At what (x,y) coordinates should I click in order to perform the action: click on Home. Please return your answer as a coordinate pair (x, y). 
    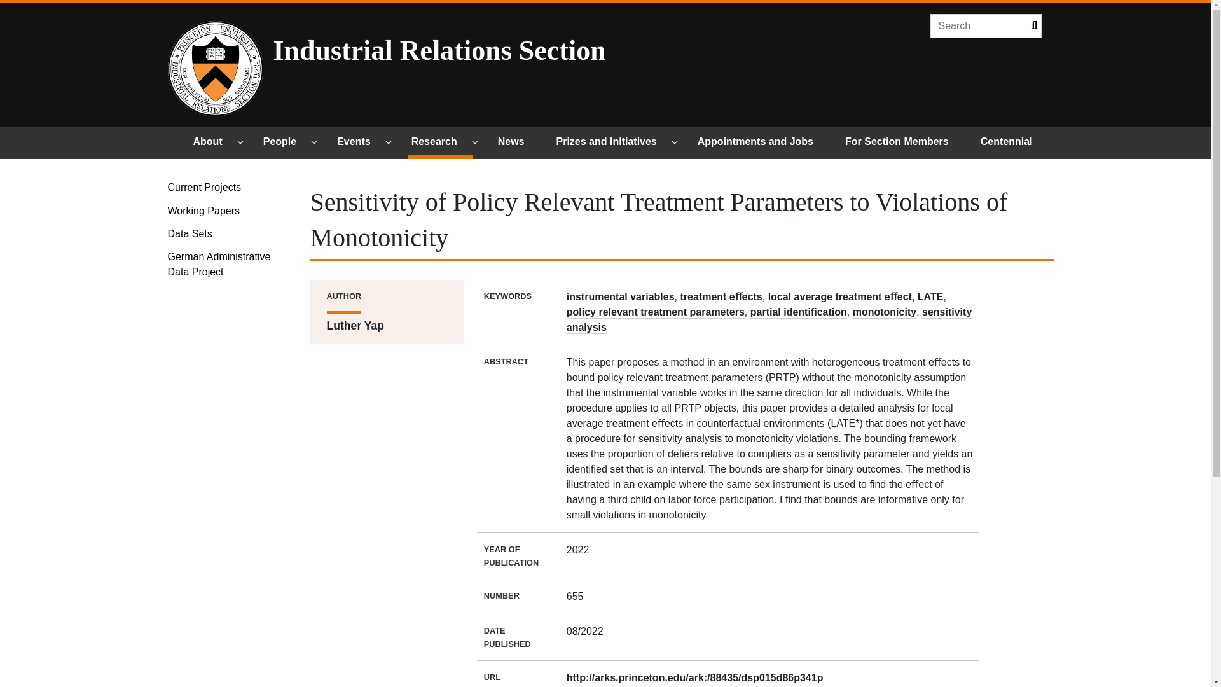
    Looking at the image, I should click on (502, 50).